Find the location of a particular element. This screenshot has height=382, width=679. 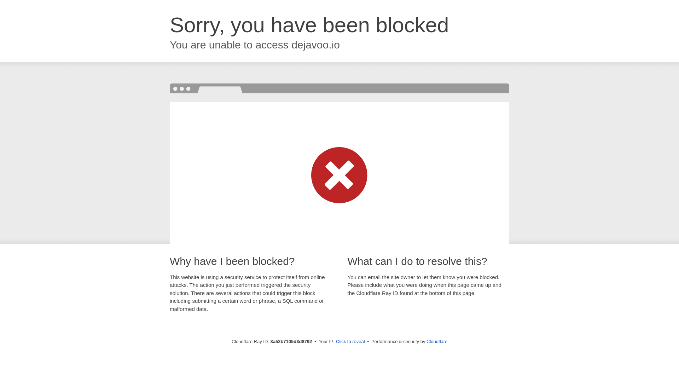

Cloudflare is located at coordinates (437, 341).